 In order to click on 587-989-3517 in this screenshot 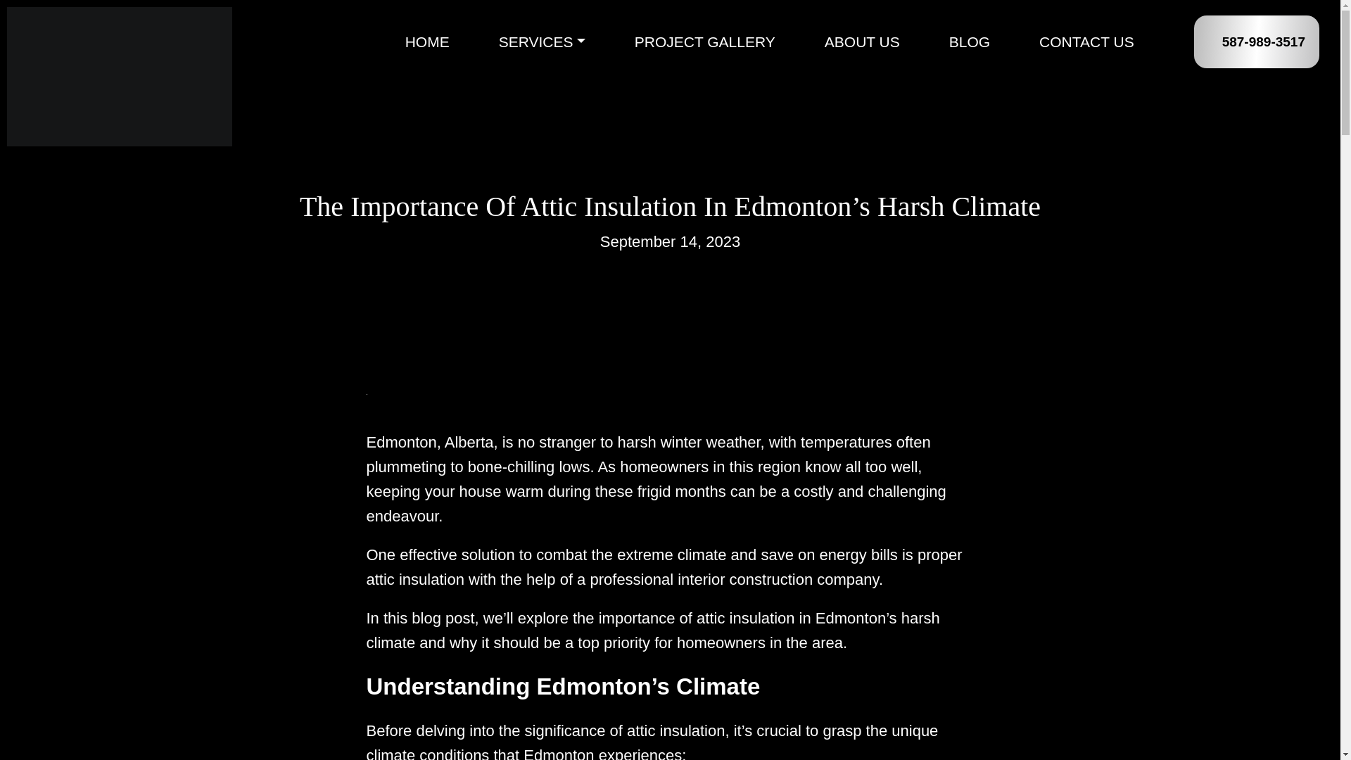, I will do `click(1264, 41)`.